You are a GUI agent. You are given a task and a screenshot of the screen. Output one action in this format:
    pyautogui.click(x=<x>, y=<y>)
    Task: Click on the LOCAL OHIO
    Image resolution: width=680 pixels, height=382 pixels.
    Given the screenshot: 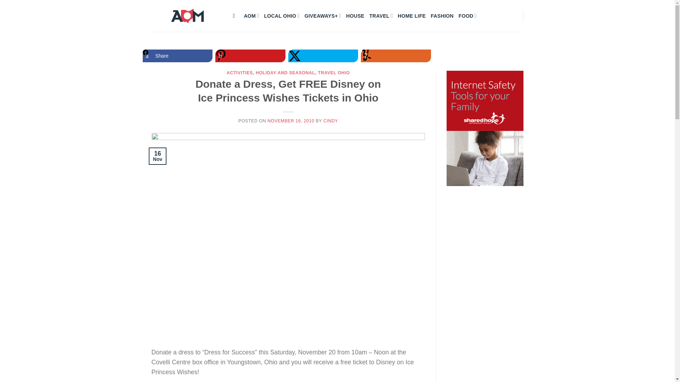 What is the action you would take?
    pyautogui.click(x=281, y=16)
    